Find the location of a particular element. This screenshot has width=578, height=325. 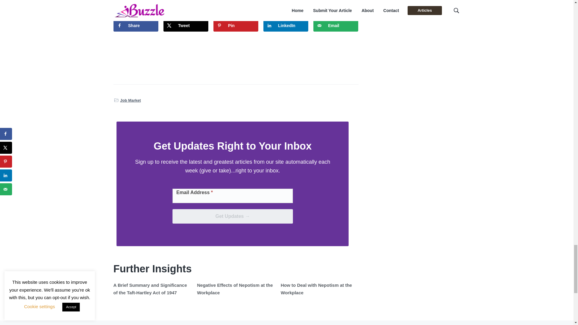

Share on X is located at coordinates (186, 25).